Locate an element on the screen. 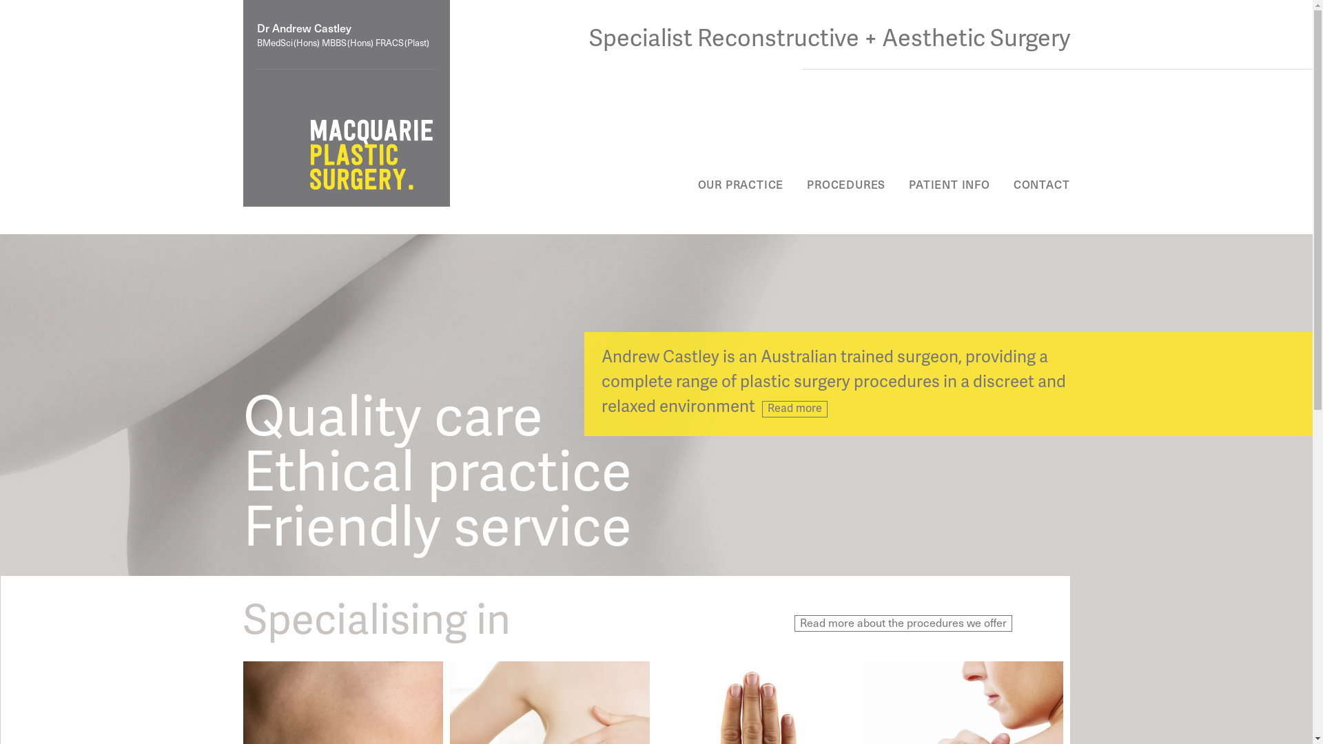  OUR PRACTICE is located at coordinates (741, 185).